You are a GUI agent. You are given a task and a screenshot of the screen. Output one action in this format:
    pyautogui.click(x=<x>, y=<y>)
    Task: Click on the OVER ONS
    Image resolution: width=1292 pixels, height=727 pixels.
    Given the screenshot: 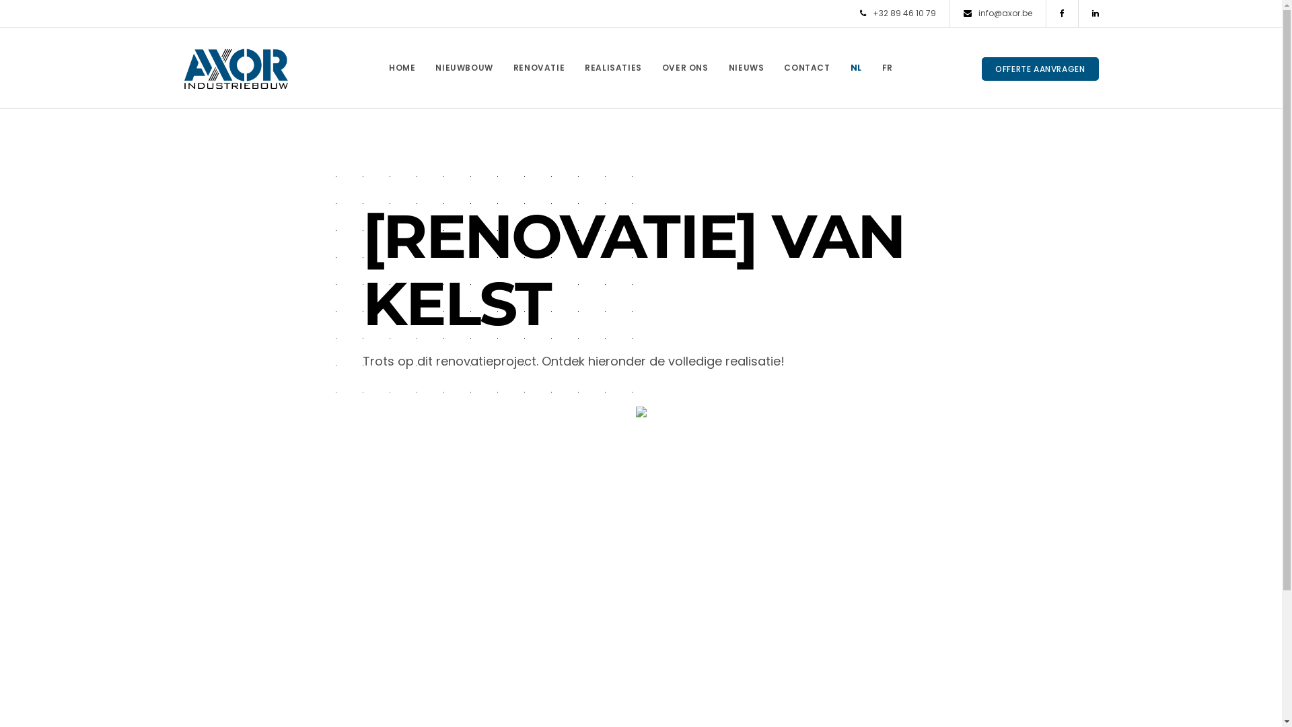 What is the action you would take?
    pyautogui.click(x=685, y=68)
    